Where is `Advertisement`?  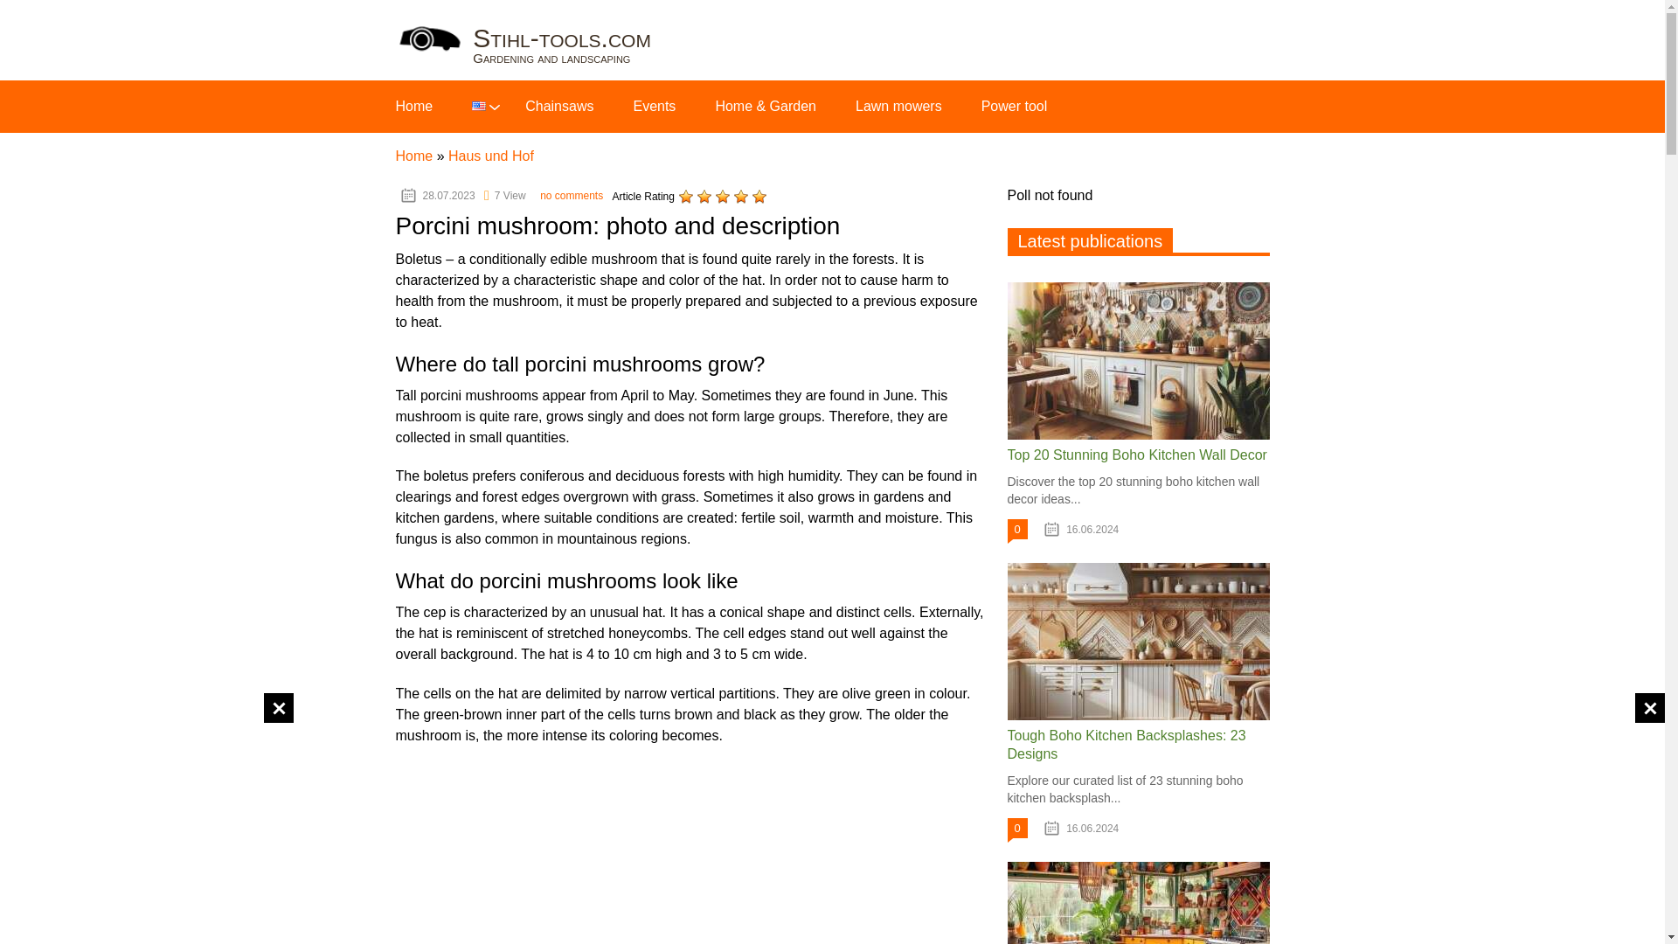
Advertisement is located at coordinates (543, 856).